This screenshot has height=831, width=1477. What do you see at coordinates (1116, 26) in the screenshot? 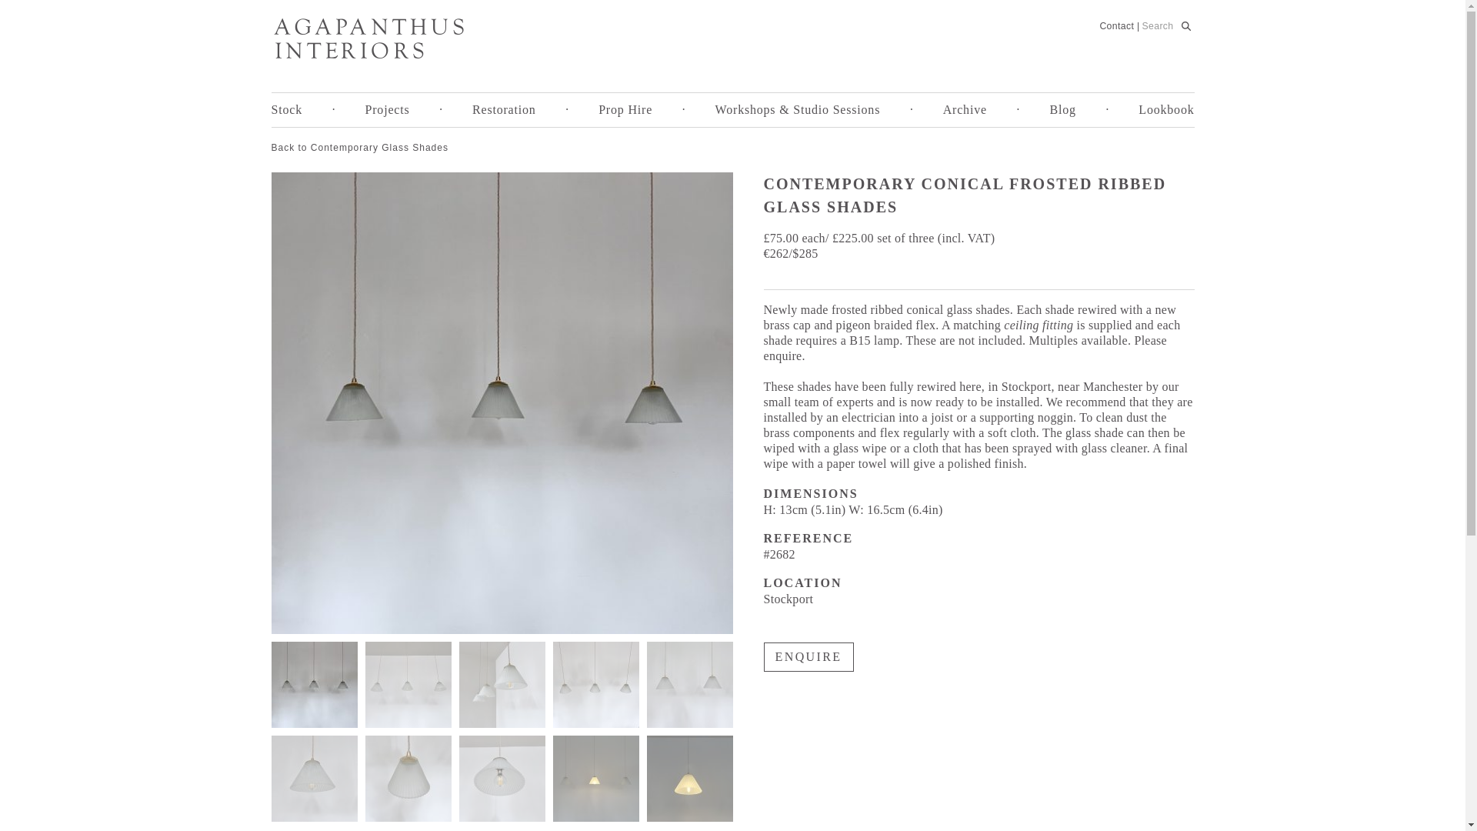
I see `Contact` at bounding box center [1116, 26].